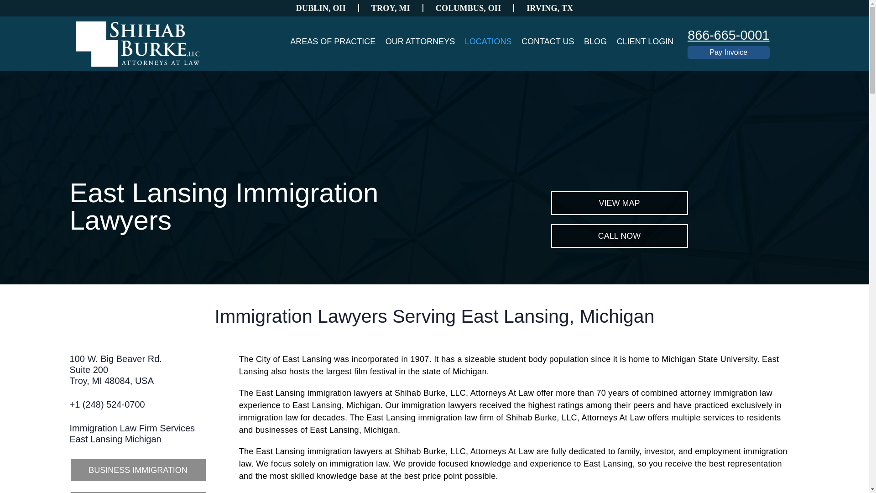  I want to click on VIEW MAP, so click(137, 470).